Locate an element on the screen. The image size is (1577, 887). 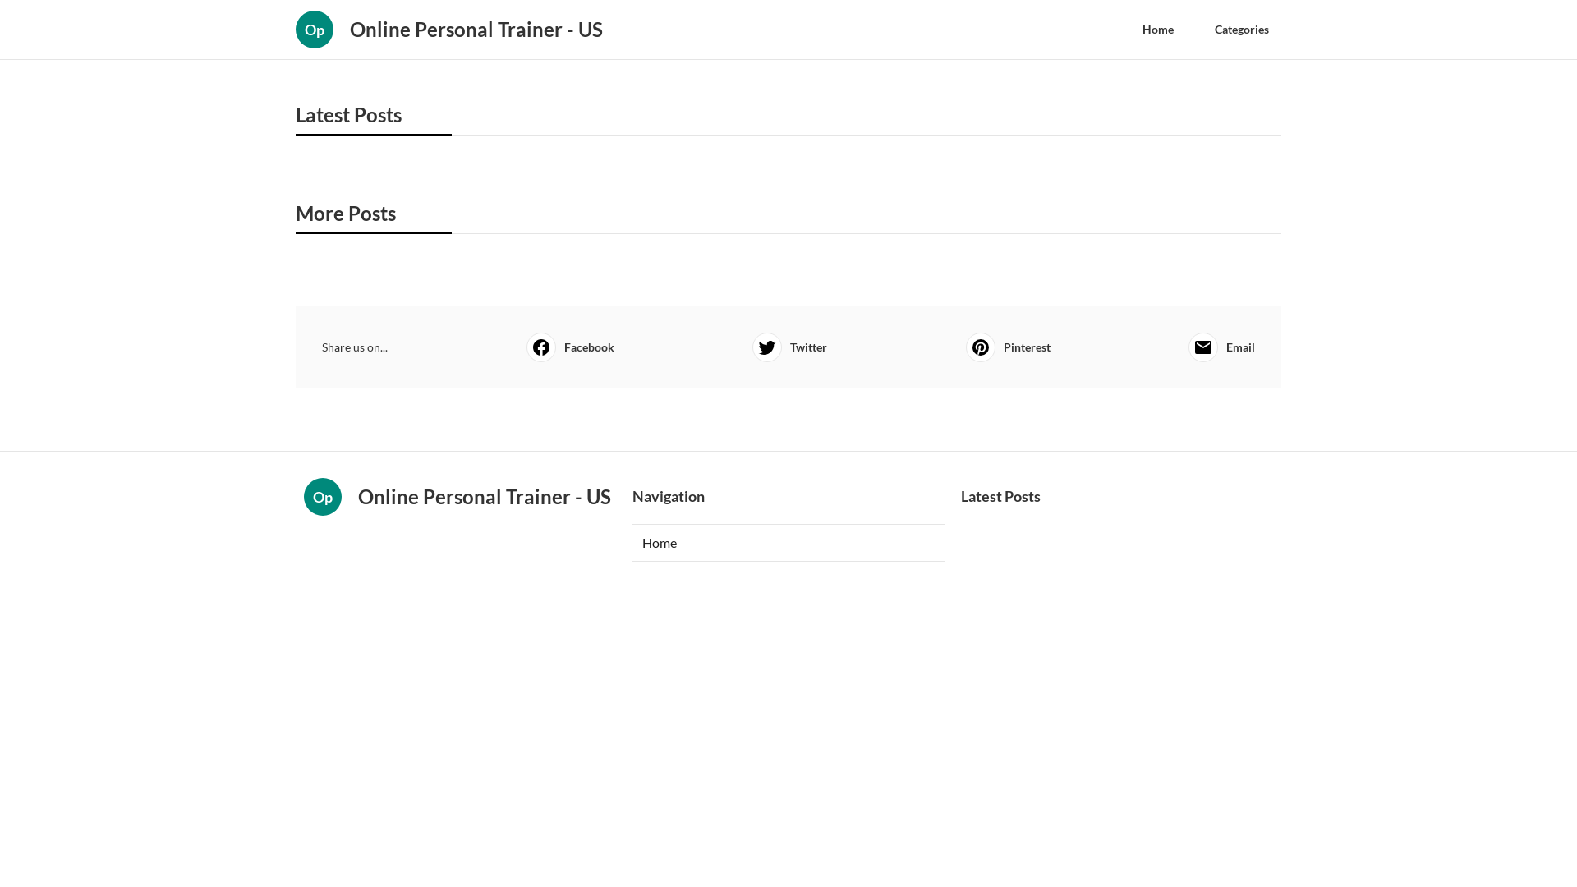
Categories is located at coordinates (1242, 30).